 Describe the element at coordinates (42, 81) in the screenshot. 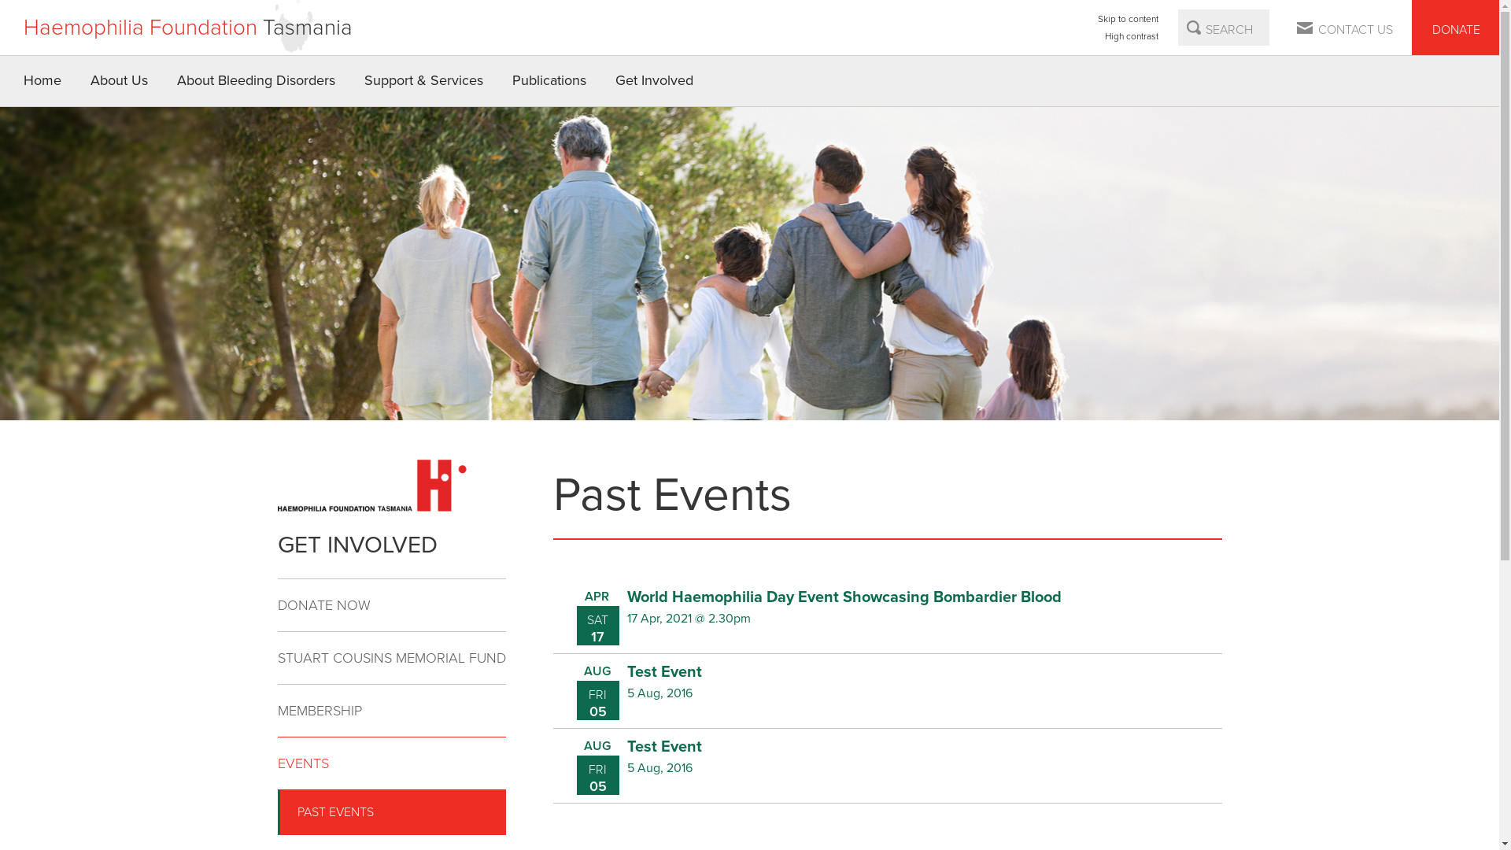

I see `Home` at that location.